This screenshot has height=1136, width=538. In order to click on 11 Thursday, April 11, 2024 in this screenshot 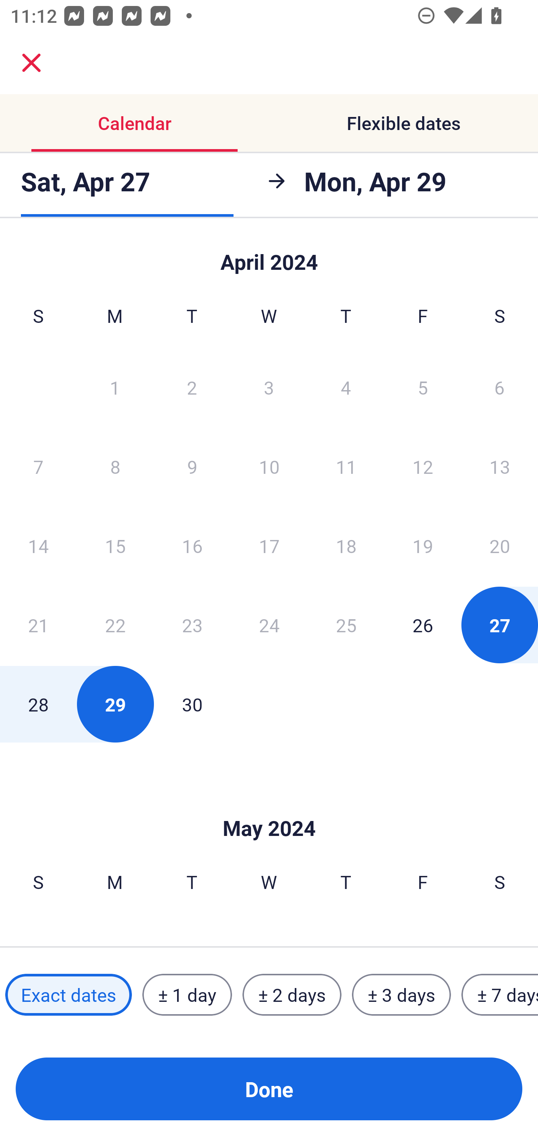, I will do `click(346, 466)`.